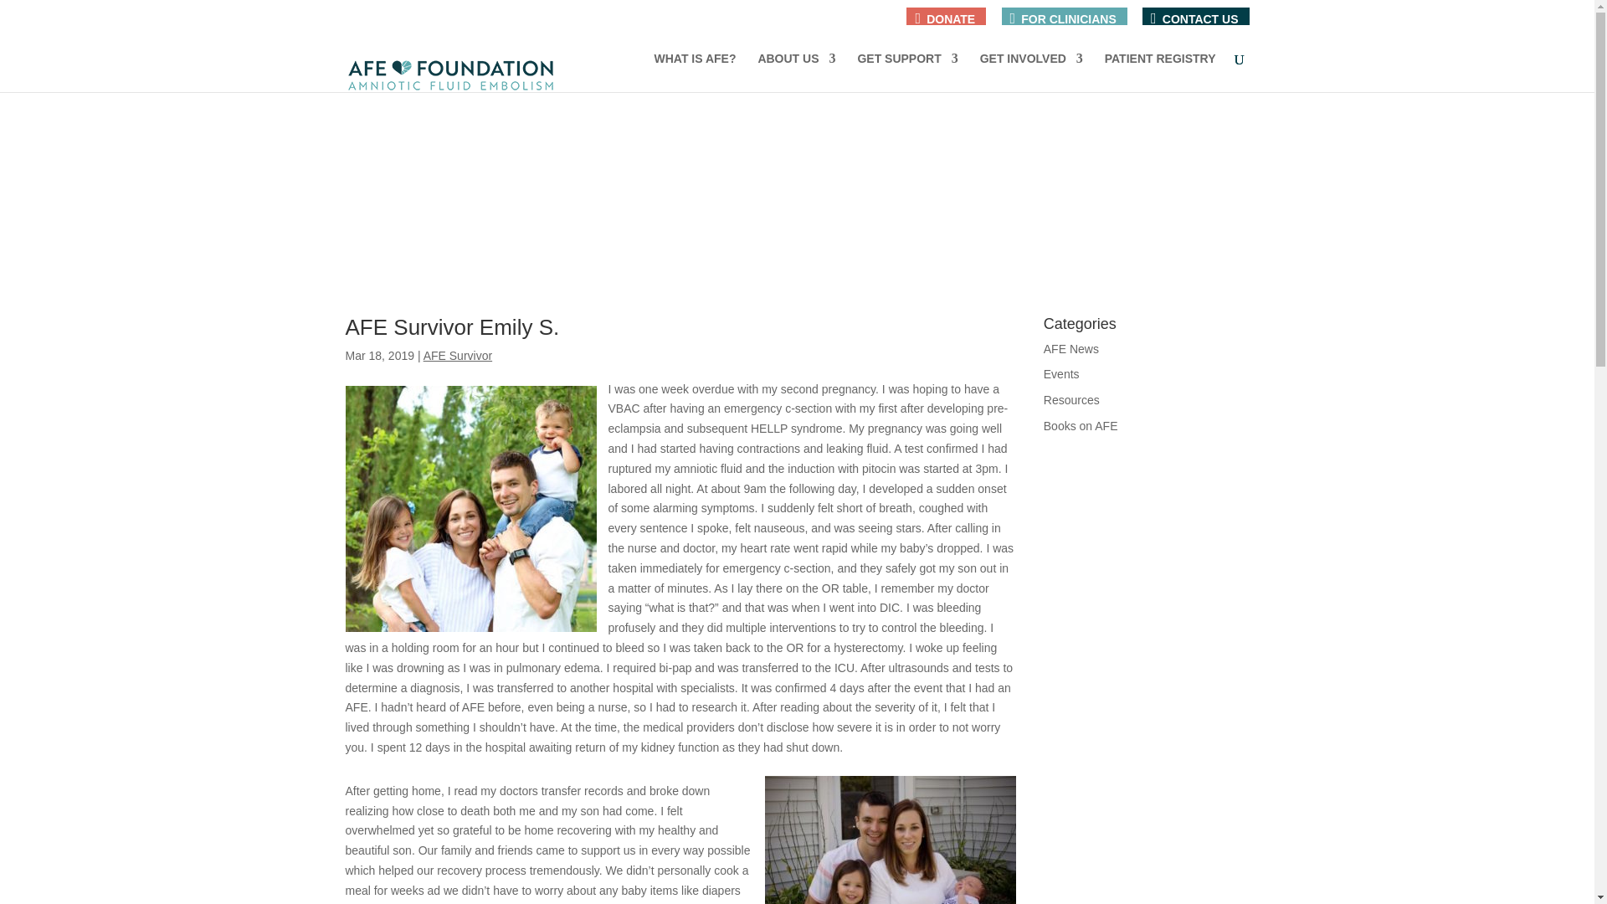 This screenshot has height=904, width=1607. I want to click on Events, so click(1061, 373).